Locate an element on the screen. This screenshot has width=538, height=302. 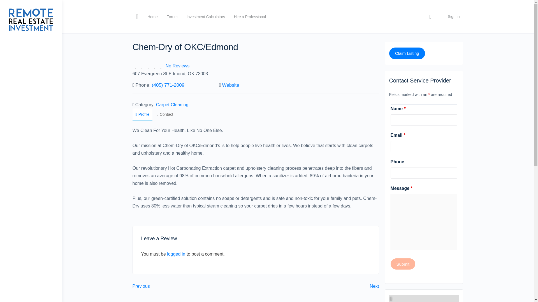
Home is located at coordinates (152, 17).